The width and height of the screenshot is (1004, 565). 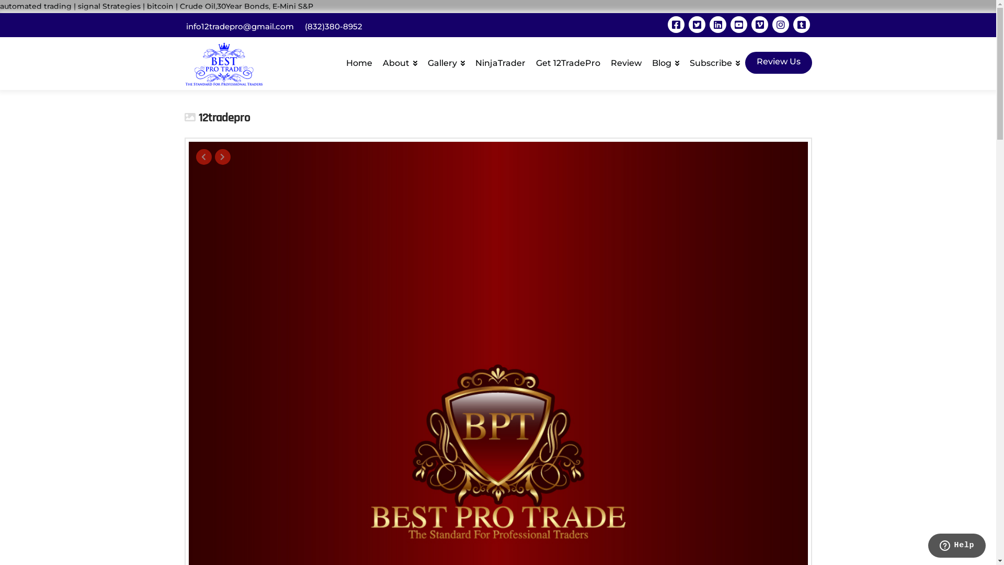 What do you see at coordinates (359, 61) in the screenshot?
I see `Home` at bounding box center [359, 61].